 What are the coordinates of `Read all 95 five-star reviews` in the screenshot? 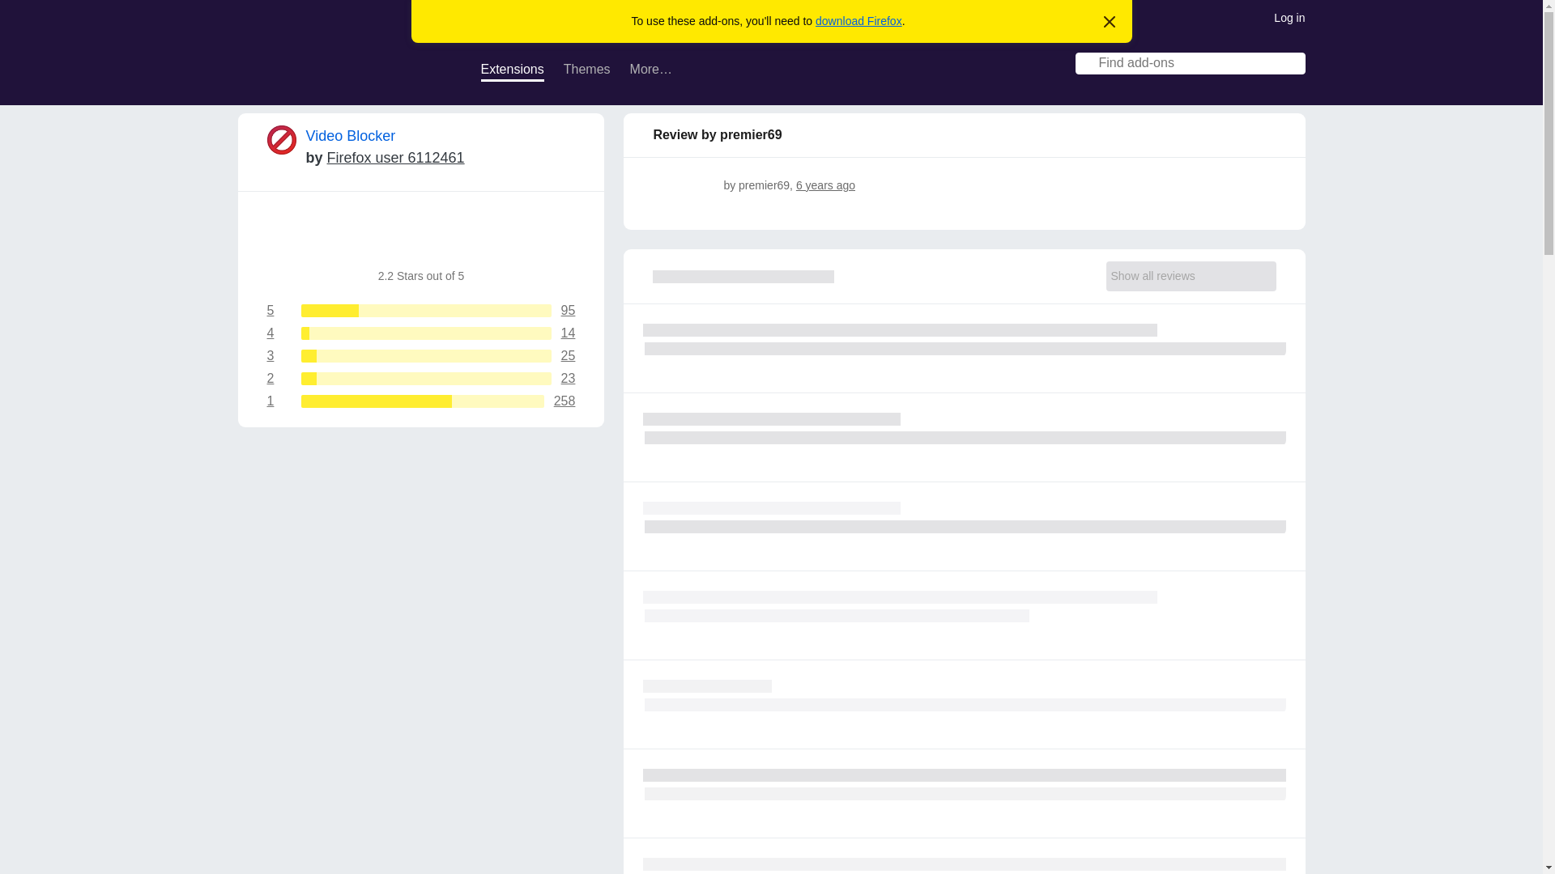 It's located at (421, 311).